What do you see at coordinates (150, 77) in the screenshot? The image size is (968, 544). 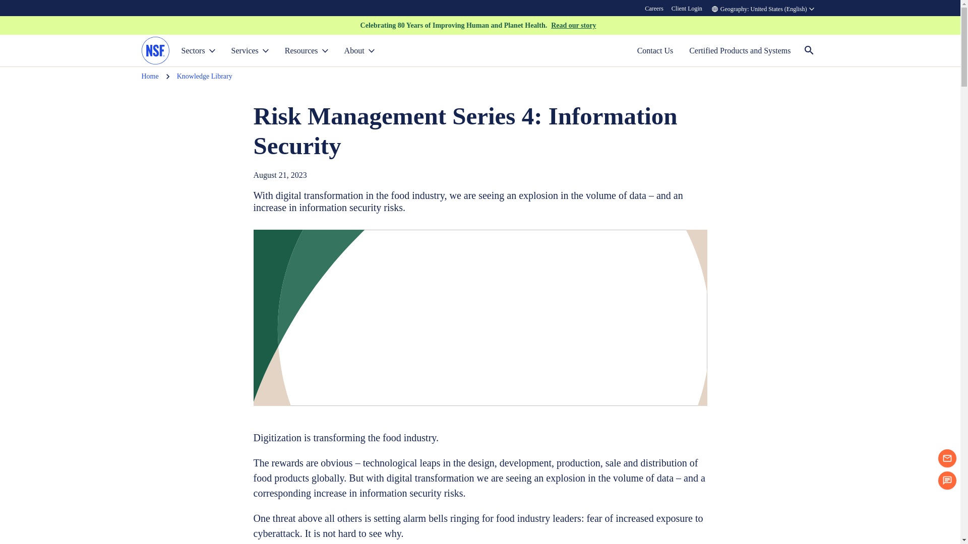 I see `Home` at bounding box center [150, 77].